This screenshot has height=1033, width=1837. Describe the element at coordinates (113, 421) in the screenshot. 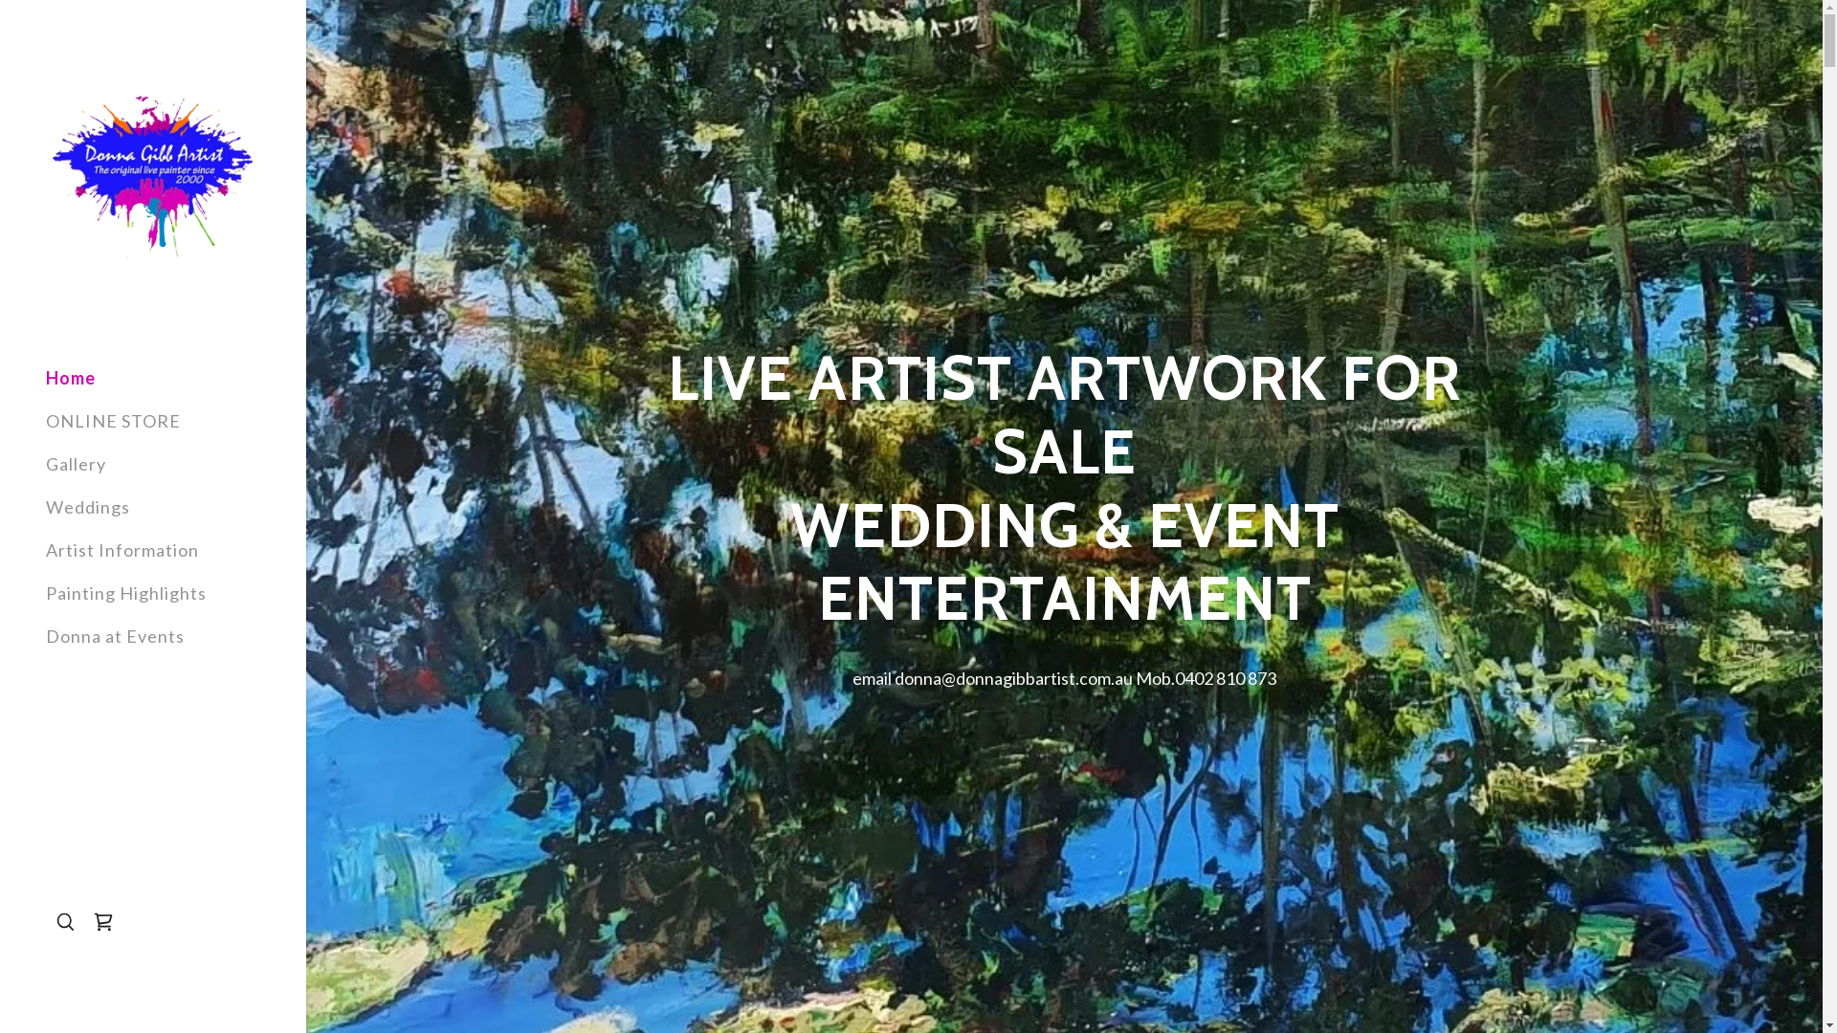

I see `ONLINE STORE` at that location.